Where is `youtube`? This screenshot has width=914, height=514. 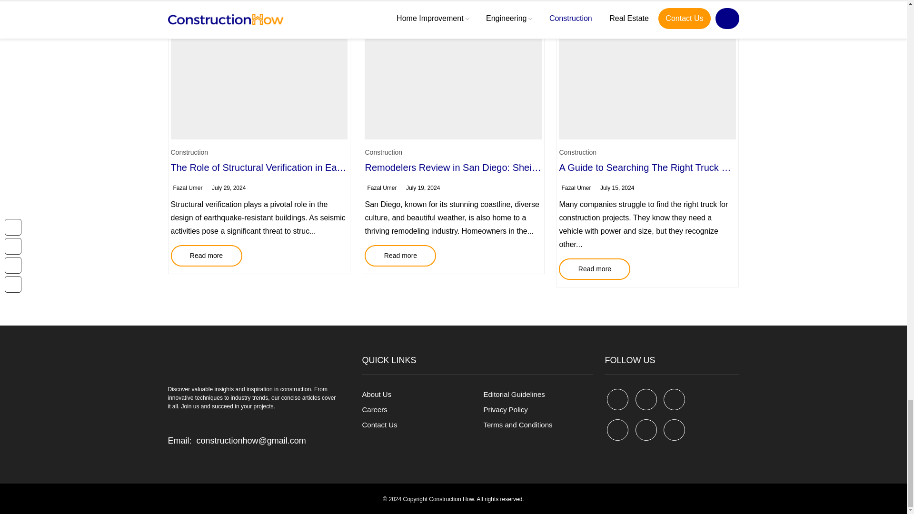
youtube is located at coordinates (617, 430).